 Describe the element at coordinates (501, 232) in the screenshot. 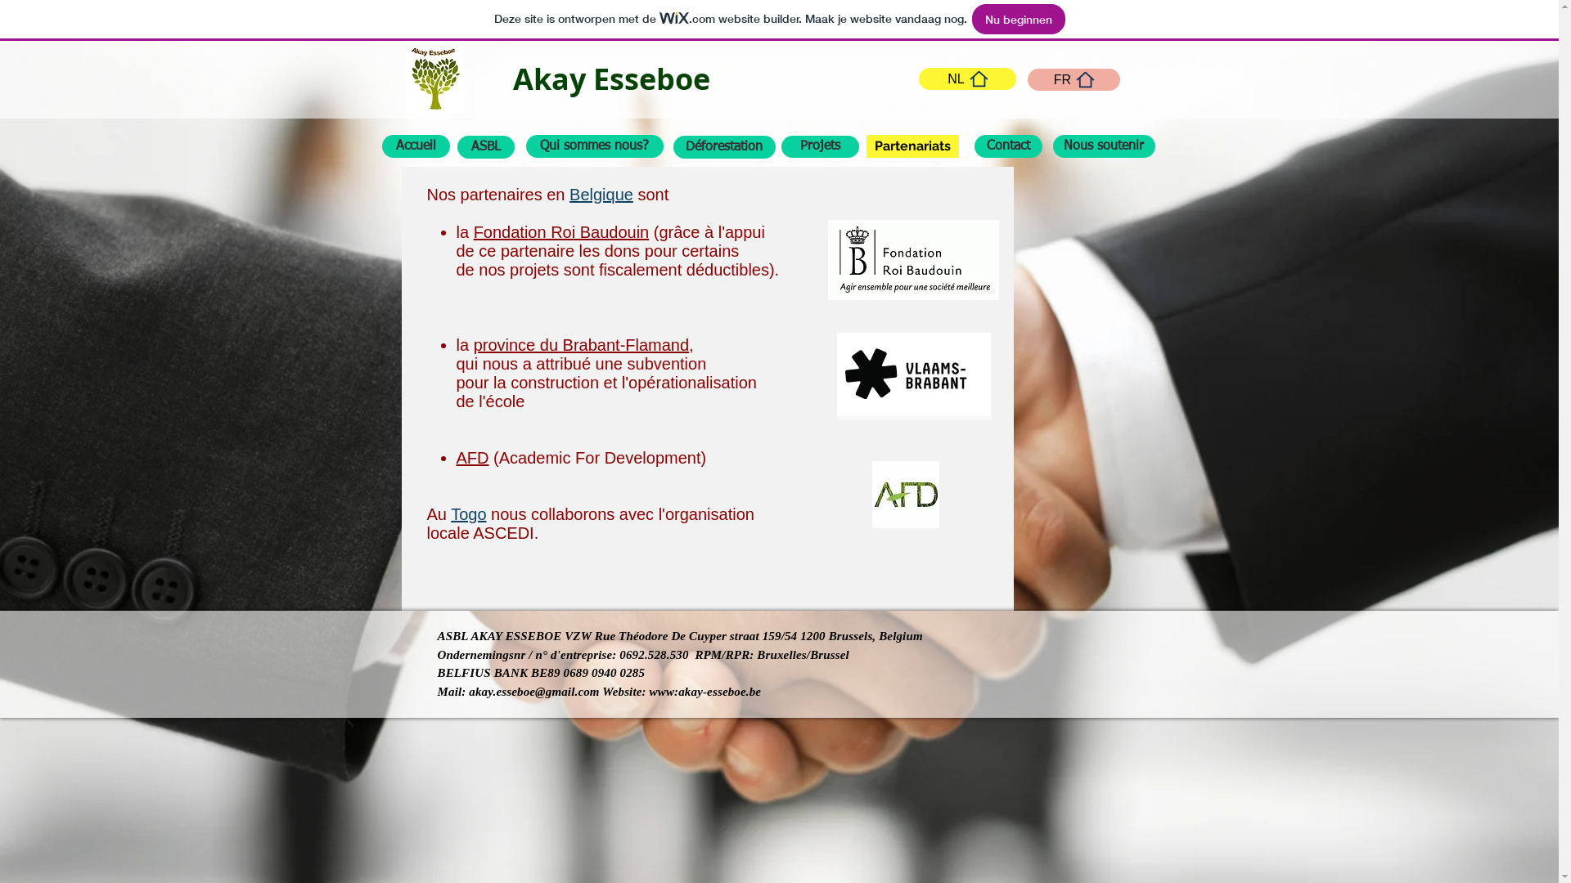

I see `Fondati` at that location.